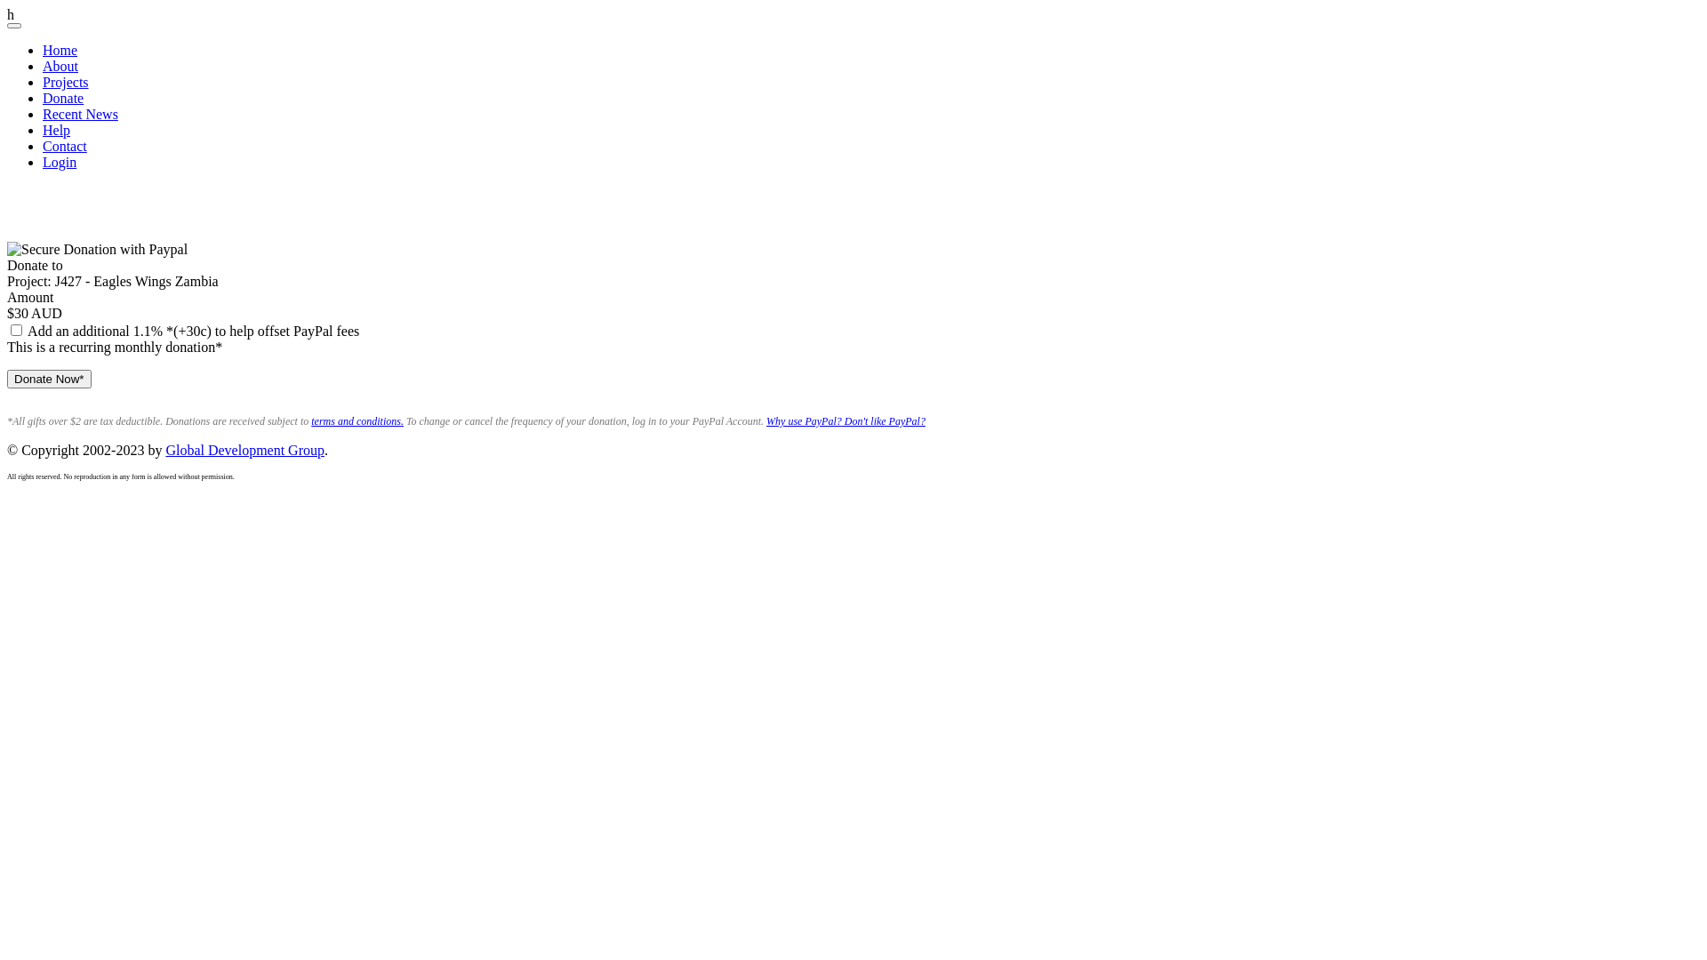  Describe the element at coordinates (63, 98) in the screenshot. I see `Donate` at that location.